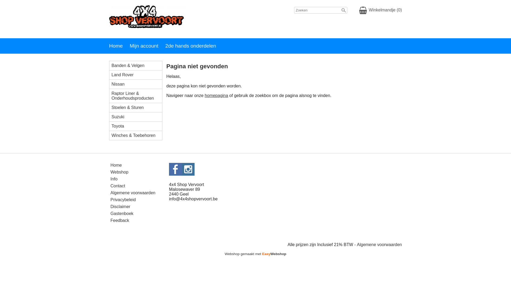  I want to click on Home, so click(119, 46).